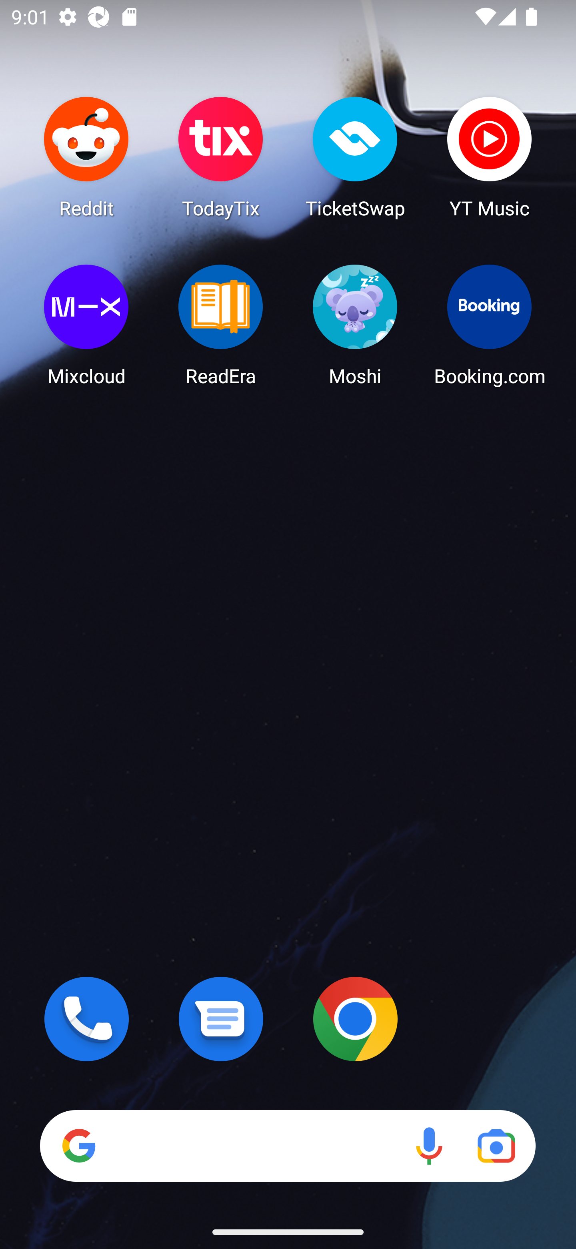  I want to click on TodayTix, so click(221, 157).